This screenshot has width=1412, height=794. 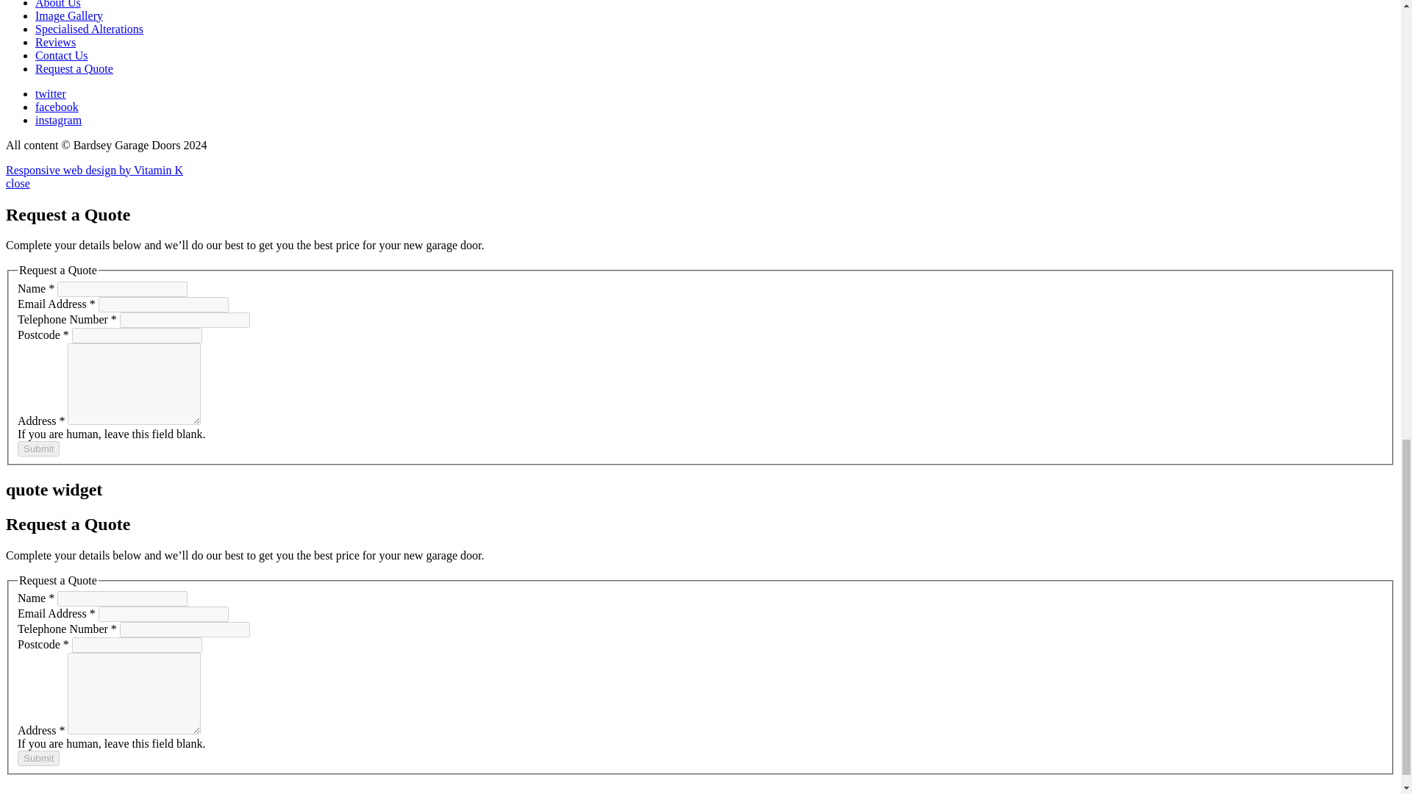 I want to click on facebook, so click(x=57, y=107).